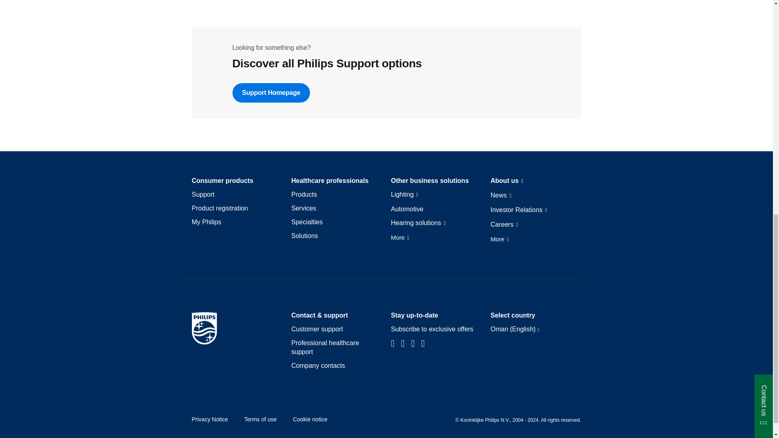 This screenshot has width=779, height=438. Describe the element at coordinates (407, 209) in the screenshot. I see `Automotive` at that location.